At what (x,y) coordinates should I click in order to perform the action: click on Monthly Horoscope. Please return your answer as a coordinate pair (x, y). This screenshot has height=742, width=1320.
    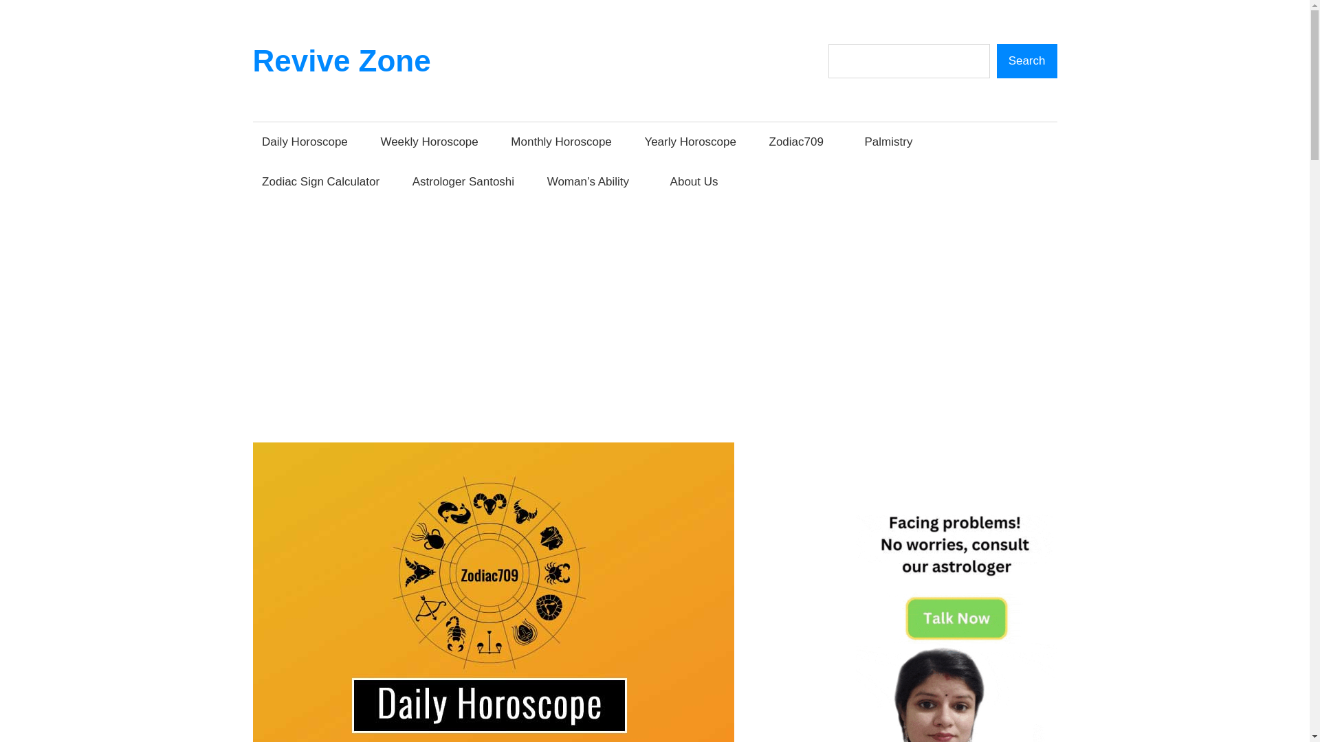
    Looking at the image, I should click on (561, 142).